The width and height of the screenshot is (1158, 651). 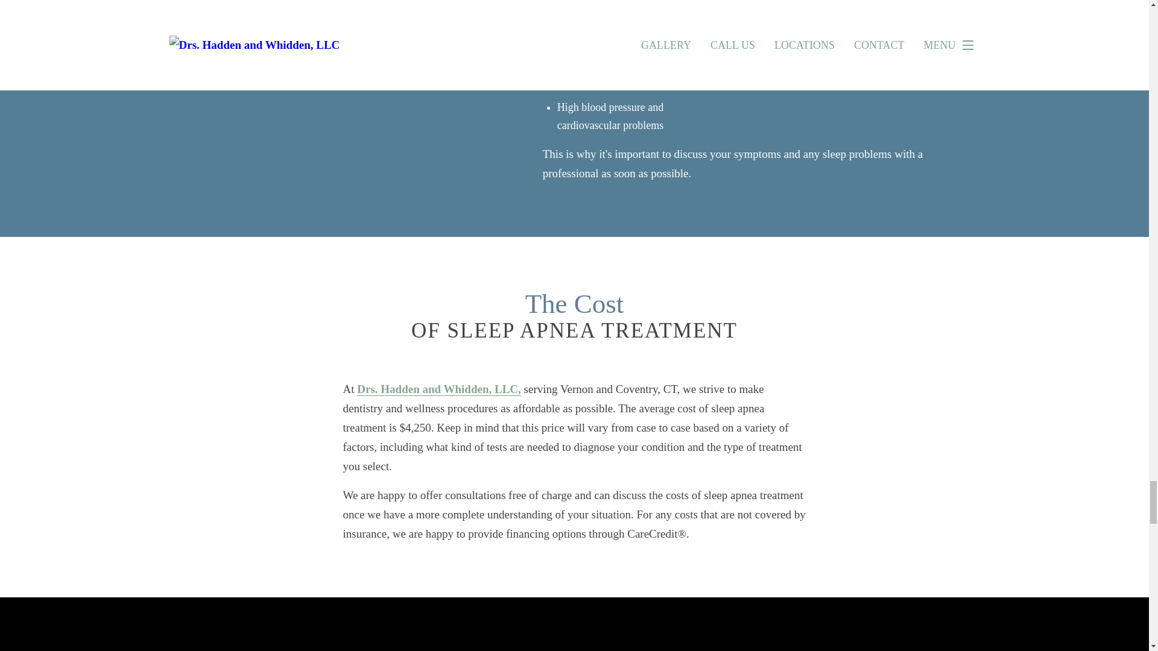 I want to click on Drs. Hadden and Whidden, LLC,, so click(x=439, y=389).